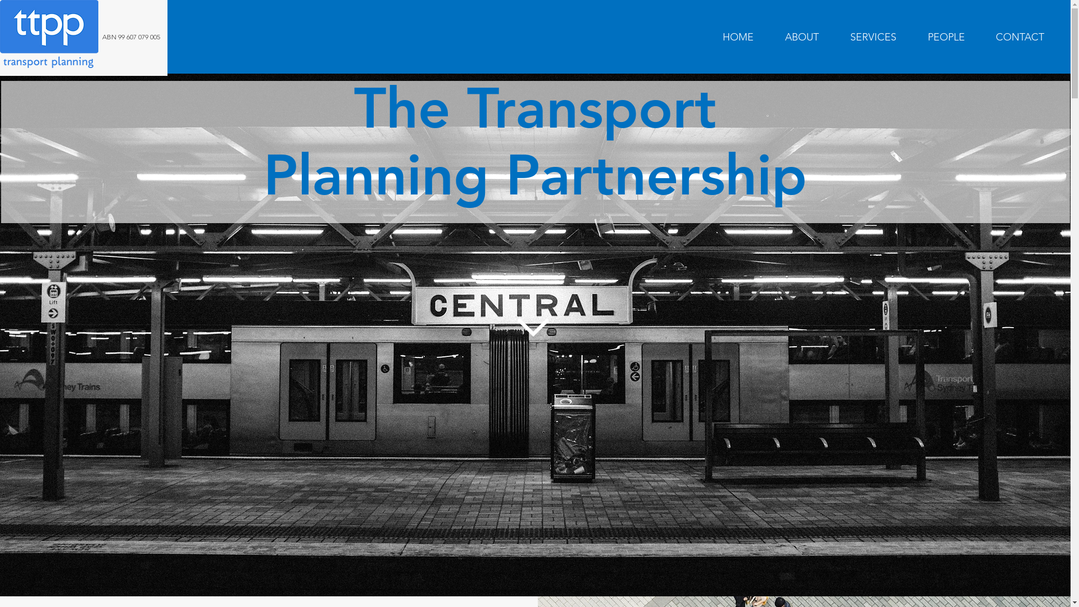 This screenshot has height=607, width=1079. Describe the element at coordinates (738, 37) in the screenshot. I see `HOME` at that location.